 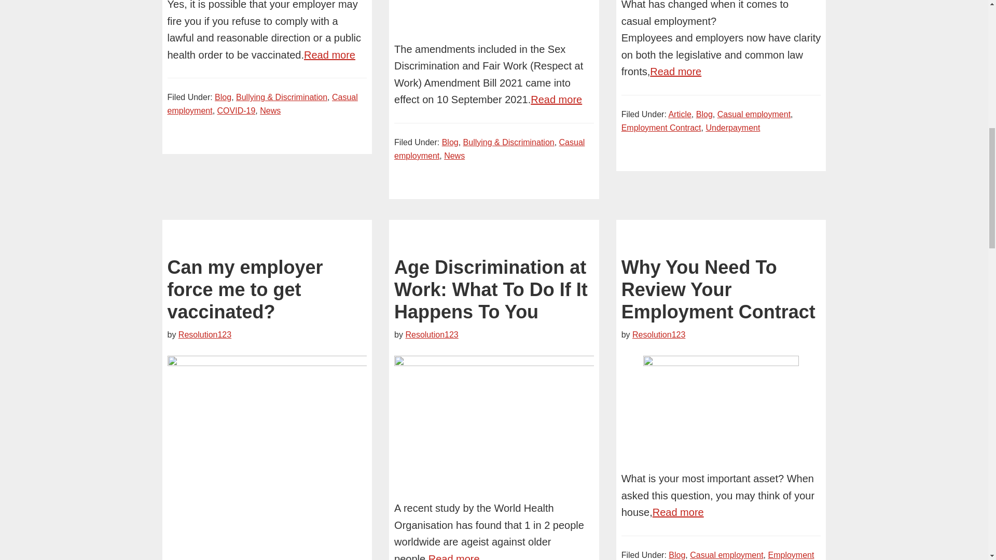 What do you see at coordinates (329, 55) in the screenshot?
I see `Read more` at bounding box center [329, 55].